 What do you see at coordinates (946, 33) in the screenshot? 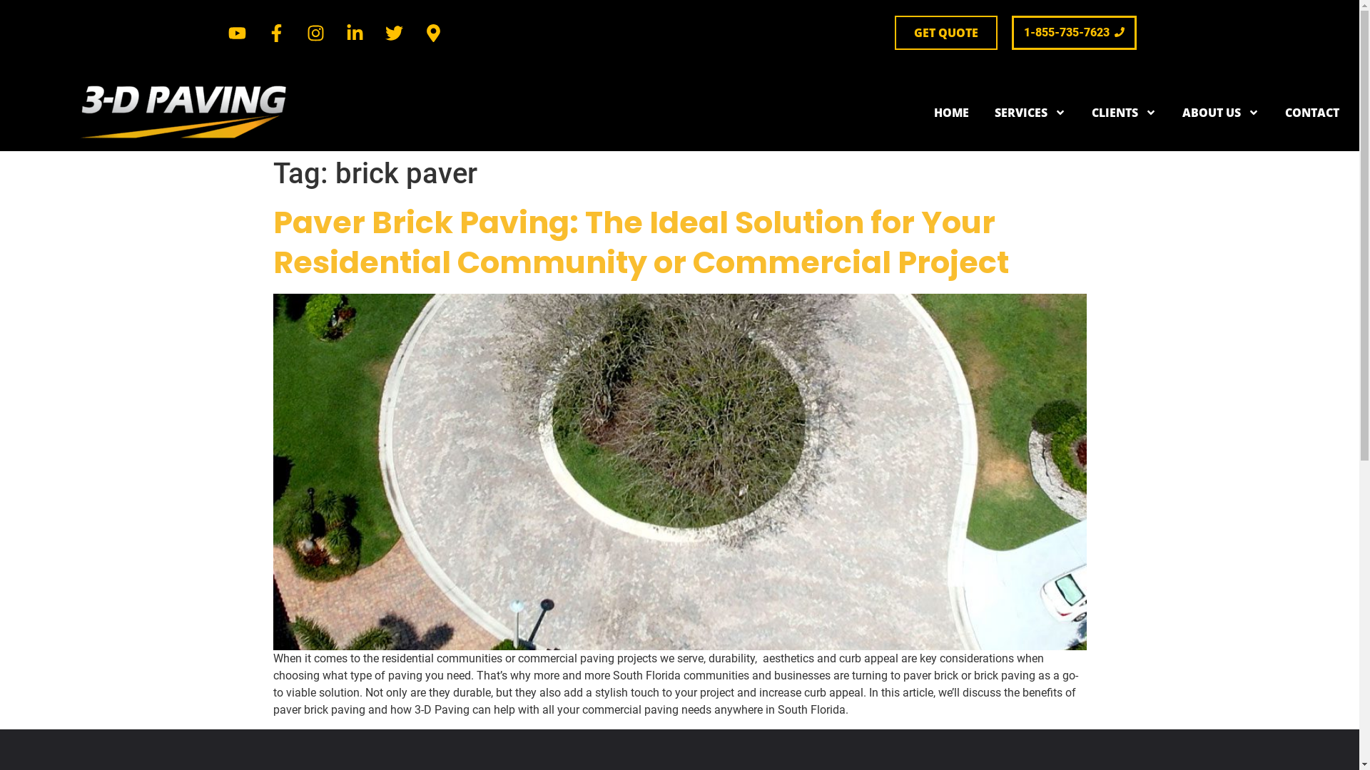
I see `GET QUOTE` at bounding box center [946, 33].